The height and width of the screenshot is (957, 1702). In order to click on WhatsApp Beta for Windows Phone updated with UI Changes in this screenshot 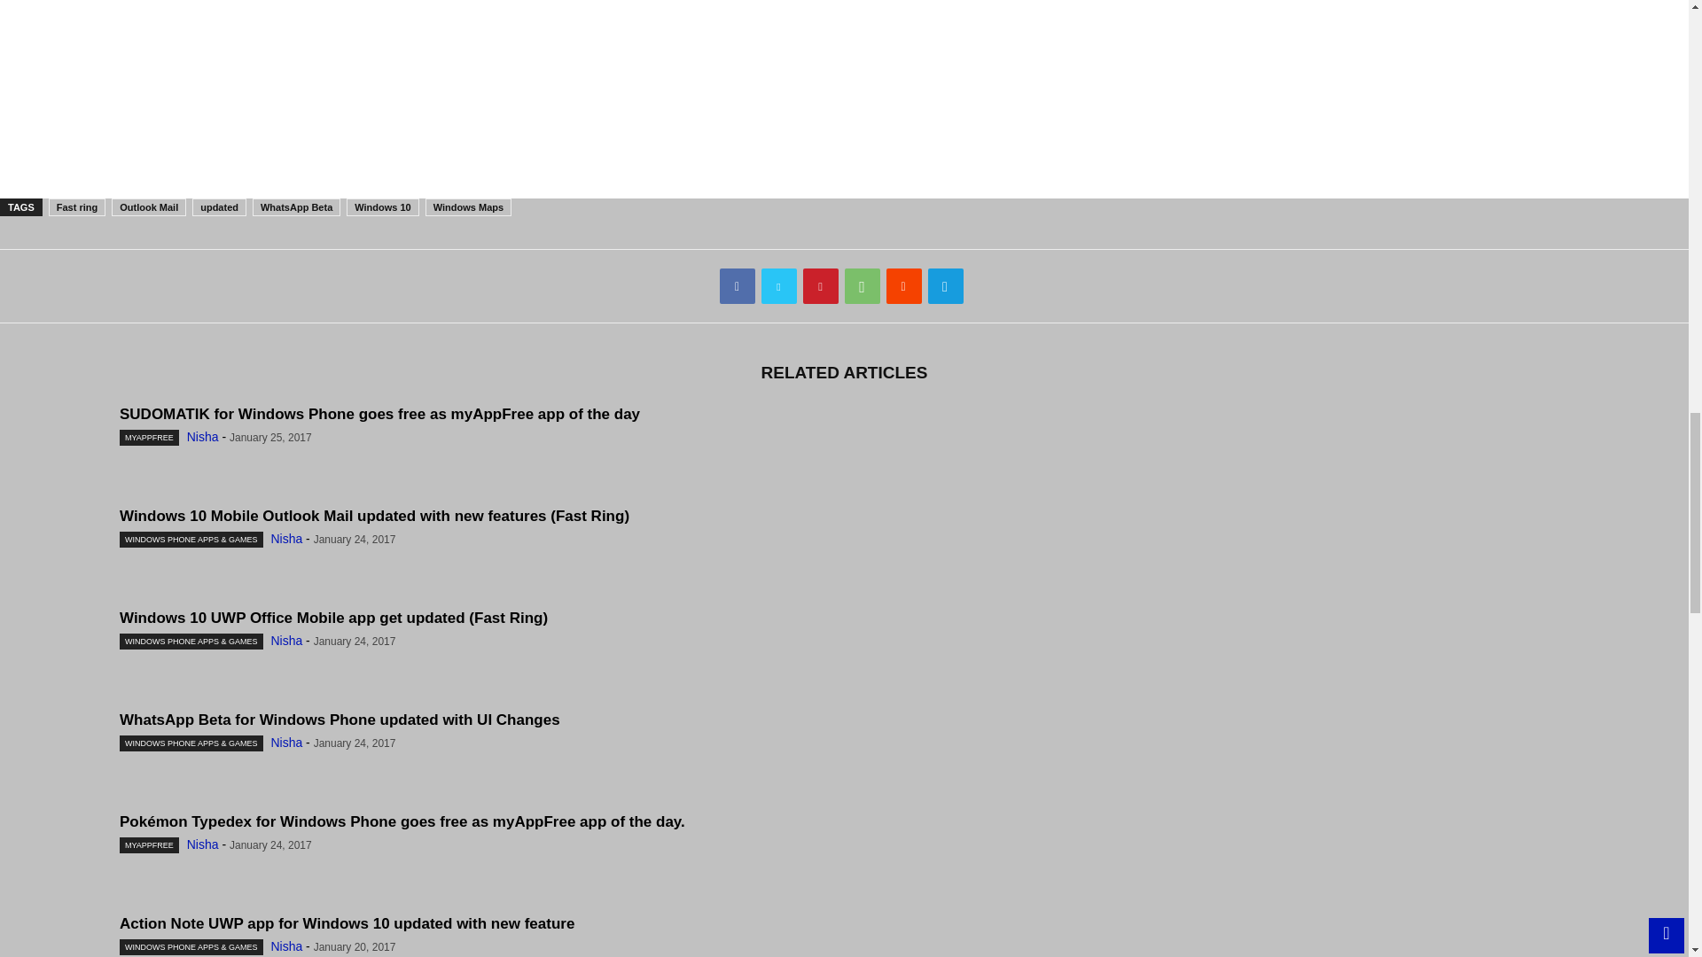, I will do `click(339, 720)`.